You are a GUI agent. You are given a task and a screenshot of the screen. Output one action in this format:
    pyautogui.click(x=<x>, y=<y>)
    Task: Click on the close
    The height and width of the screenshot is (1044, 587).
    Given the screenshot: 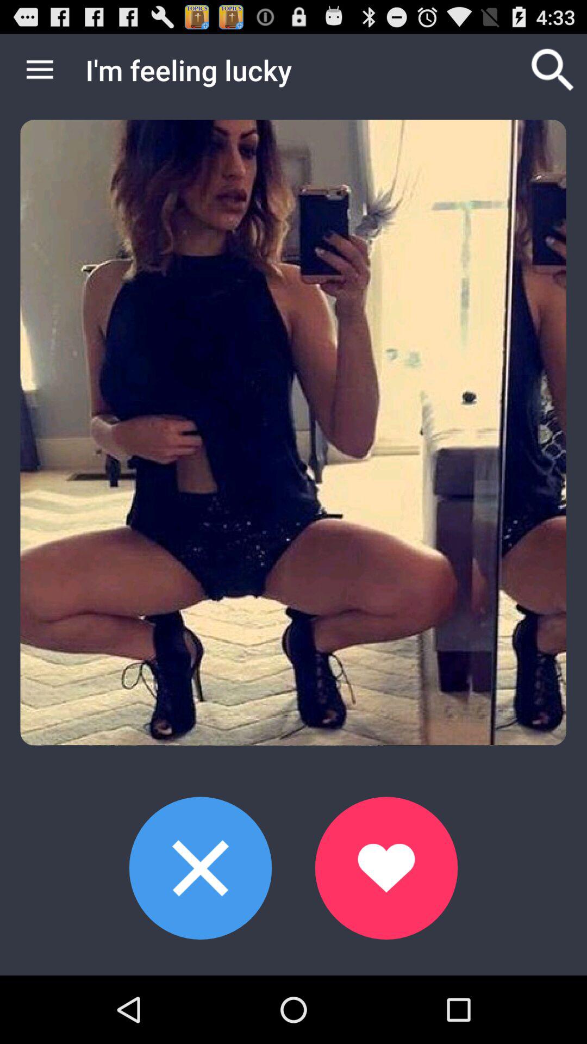 What is the action you would take?
    pyautogui.click(x=200, y=868)
    